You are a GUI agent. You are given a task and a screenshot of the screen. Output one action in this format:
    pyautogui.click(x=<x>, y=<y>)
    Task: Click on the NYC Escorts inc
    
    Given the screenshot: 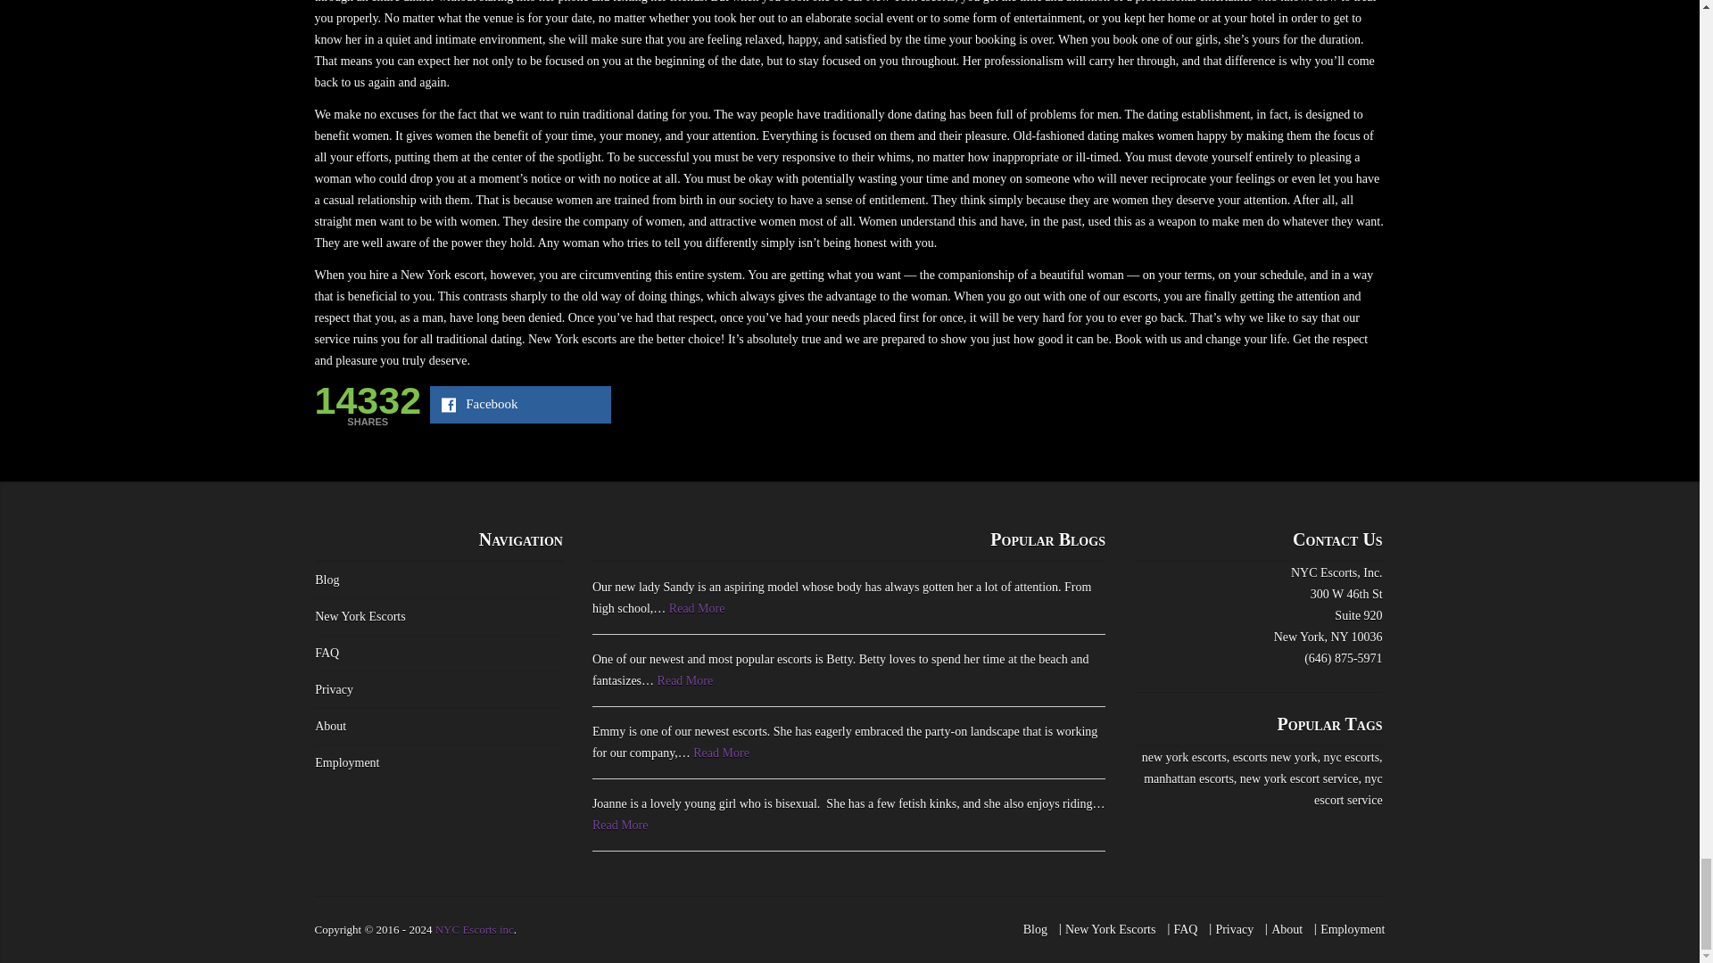 What is the action you would take?
    pyautogui.click(x=475, y=929)
    